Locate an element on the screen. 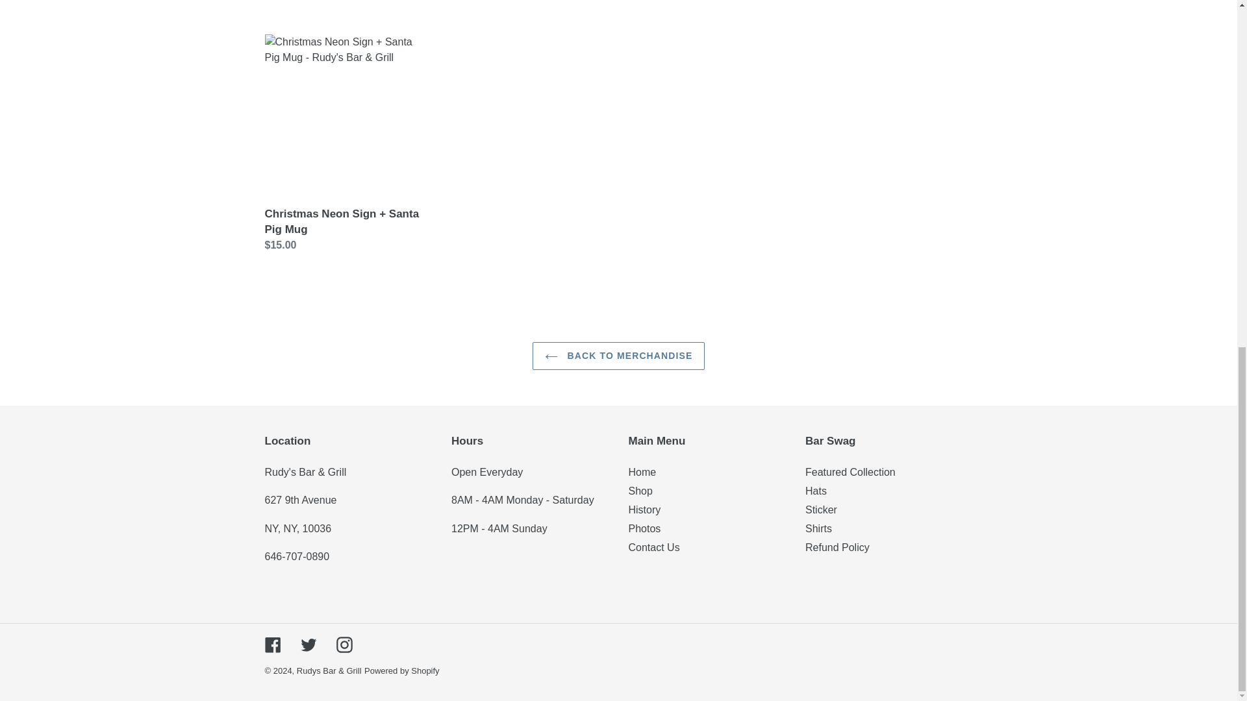 Image resolution: width=1247 pixels, height=701 pixels. BACK TO MERCHANDISE is located at coordinates (618, 356).